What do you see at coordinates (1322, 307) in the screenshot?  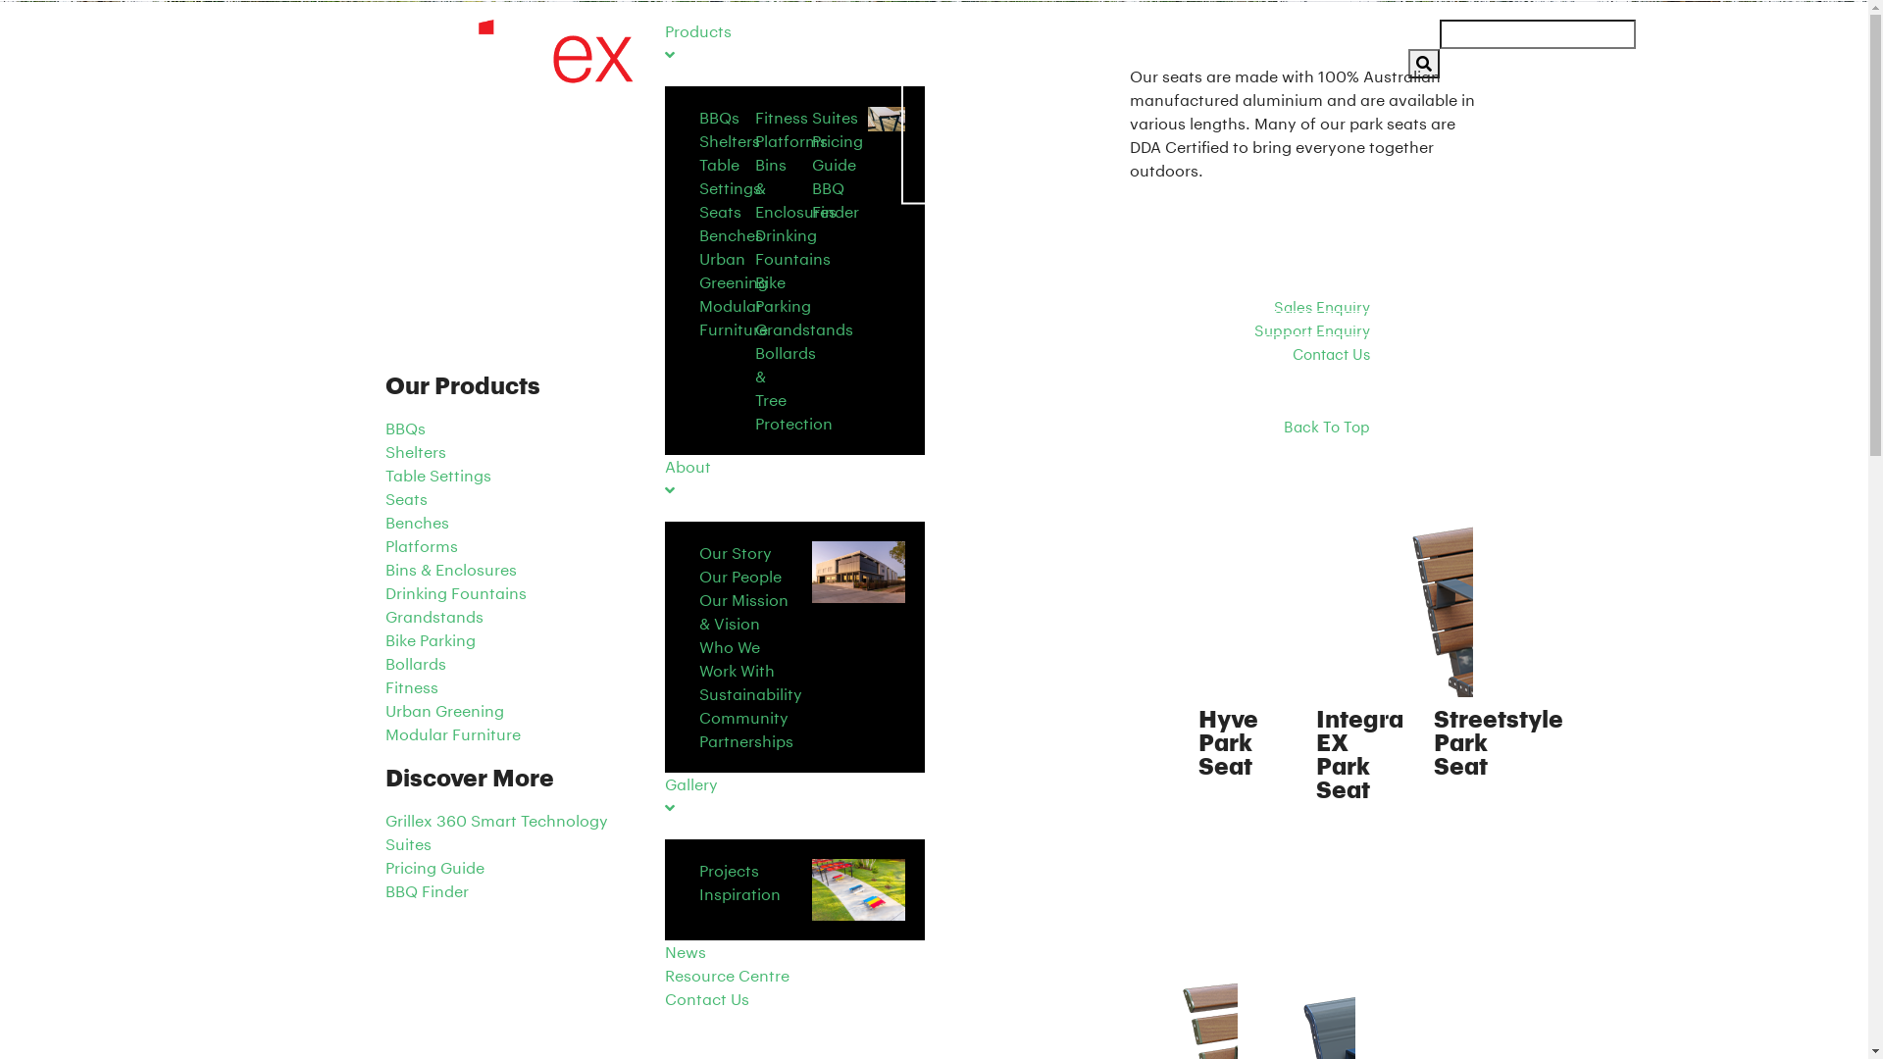 I see `Sales Enquiry` at bounding box center [1322, 307].